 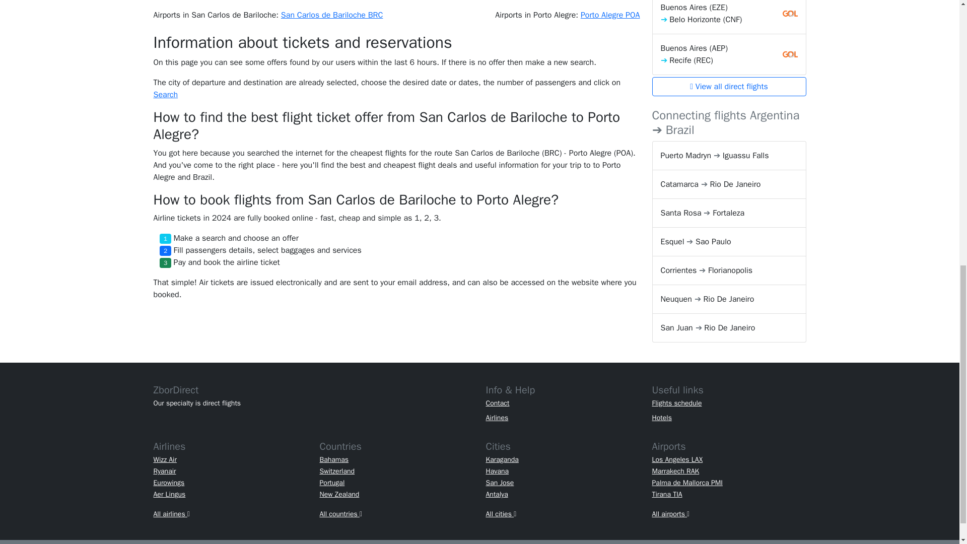 What do you see at coordinates (728, 17) in the screenshot?
I see `Buenos-aires - Belo-horizonte` at bounding box center [728, 17].